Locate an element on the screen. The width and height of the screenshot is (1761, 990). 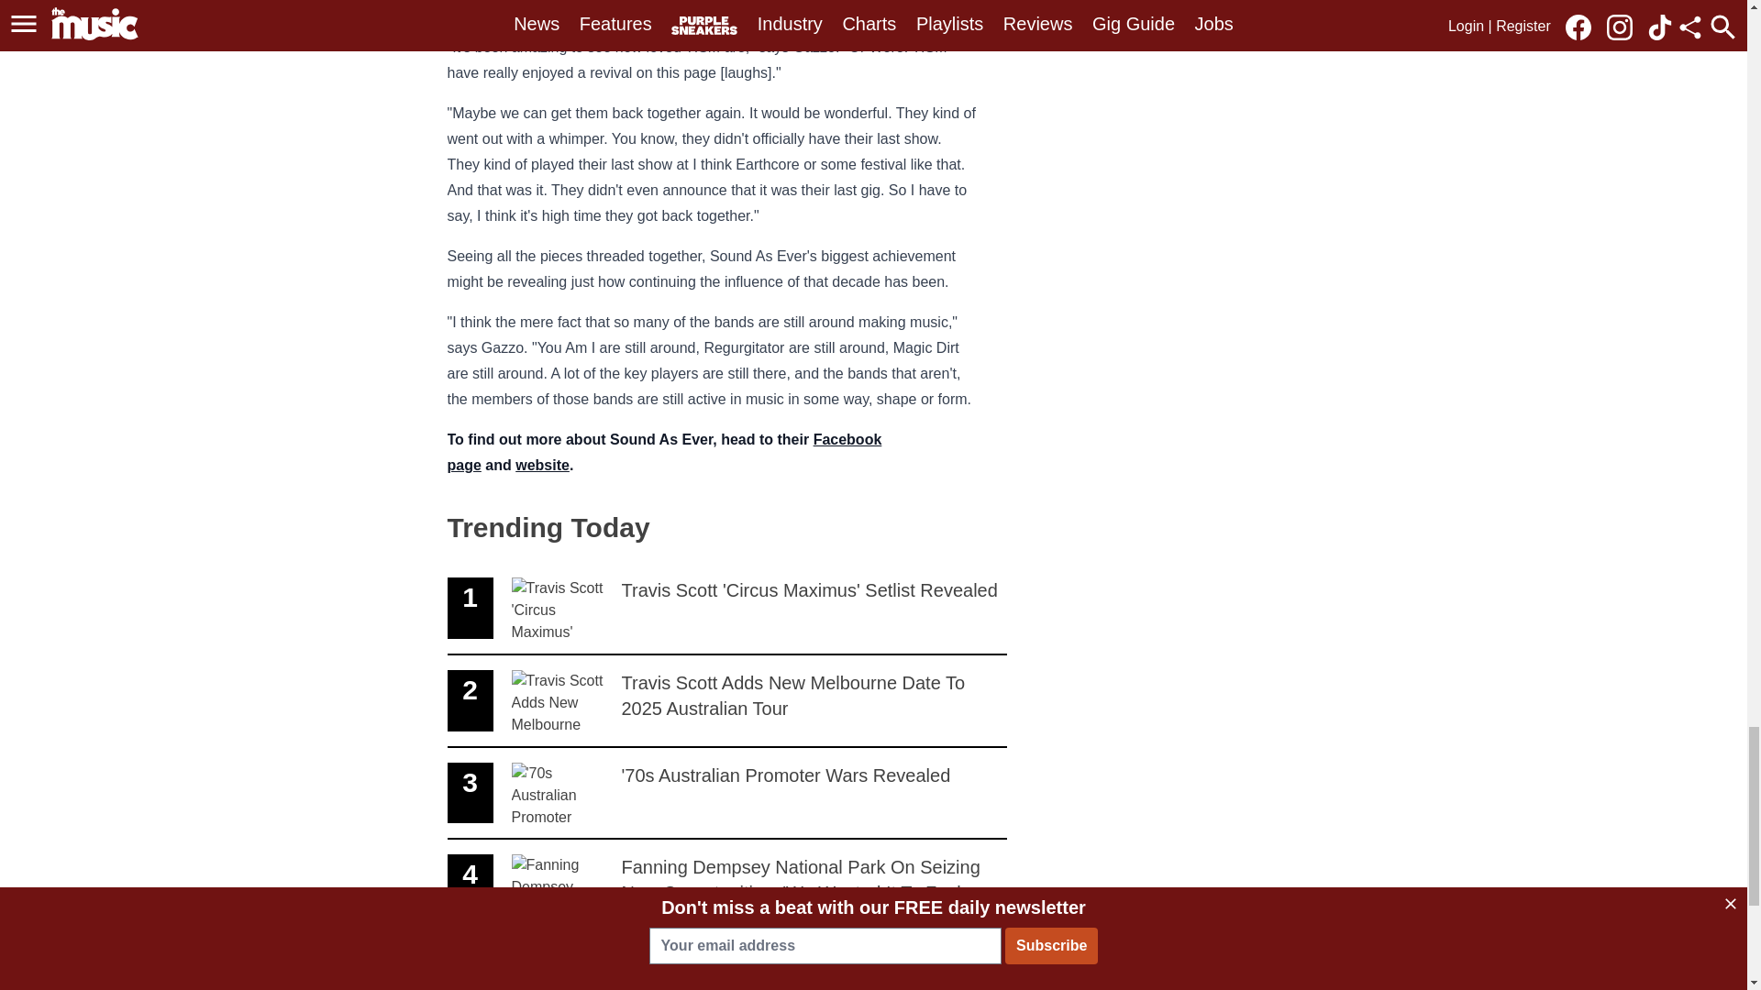
Facebook page is located at coordinates (664, 452).